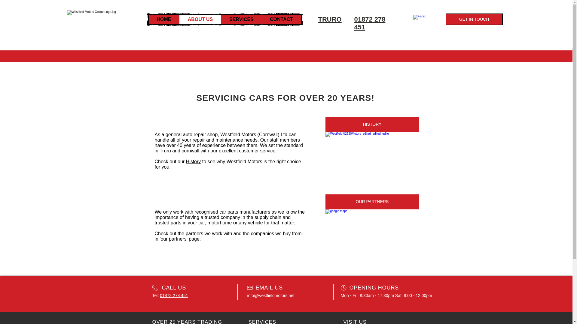  Describe the element at coordinates (193, 161) in the screenshot. I see `History` at that location.